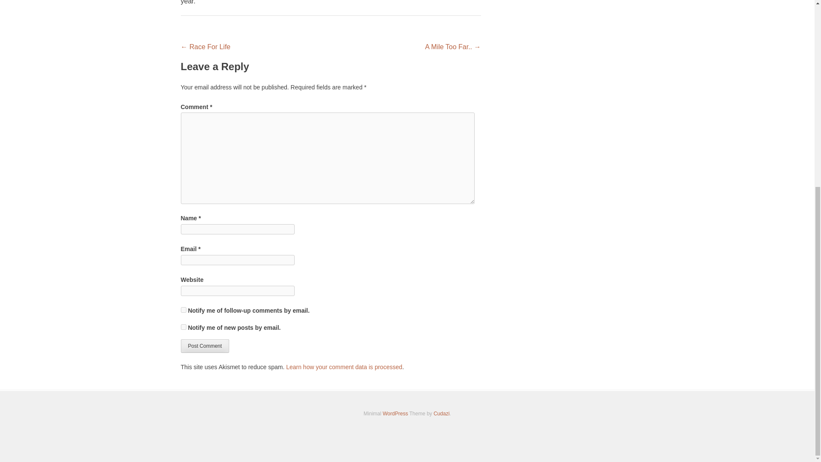 This screenshot has width=821, height=462. Describe the element at coordinates (395, 414) in the screenshot. I see `WordPress` at that location.